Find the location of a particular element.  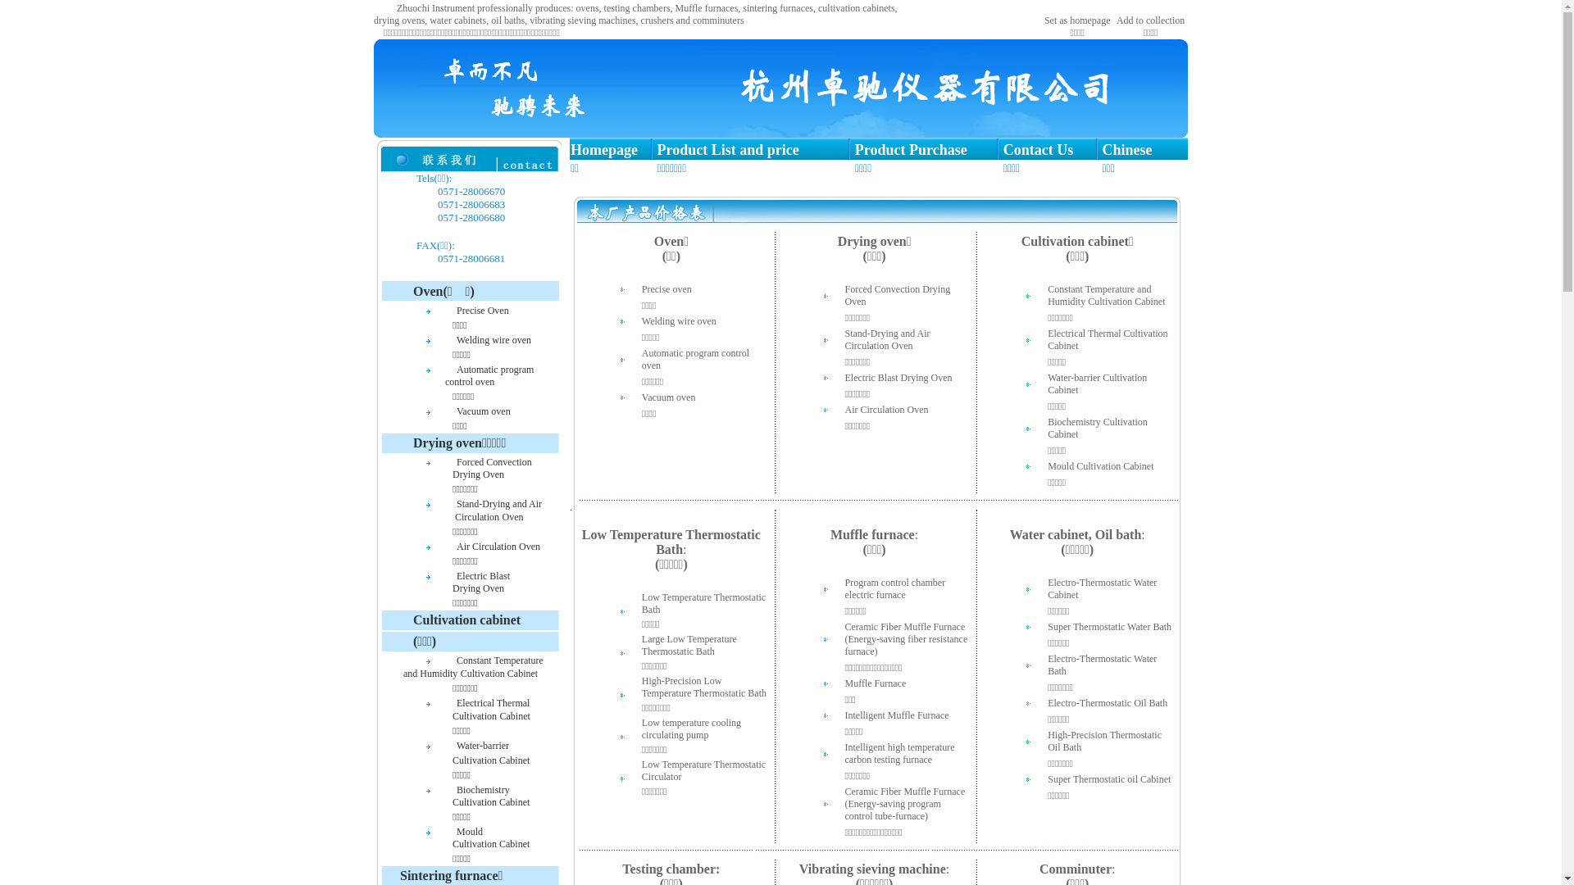

Mould
Cultivation Cabinet is located at coordinates (452, 837).